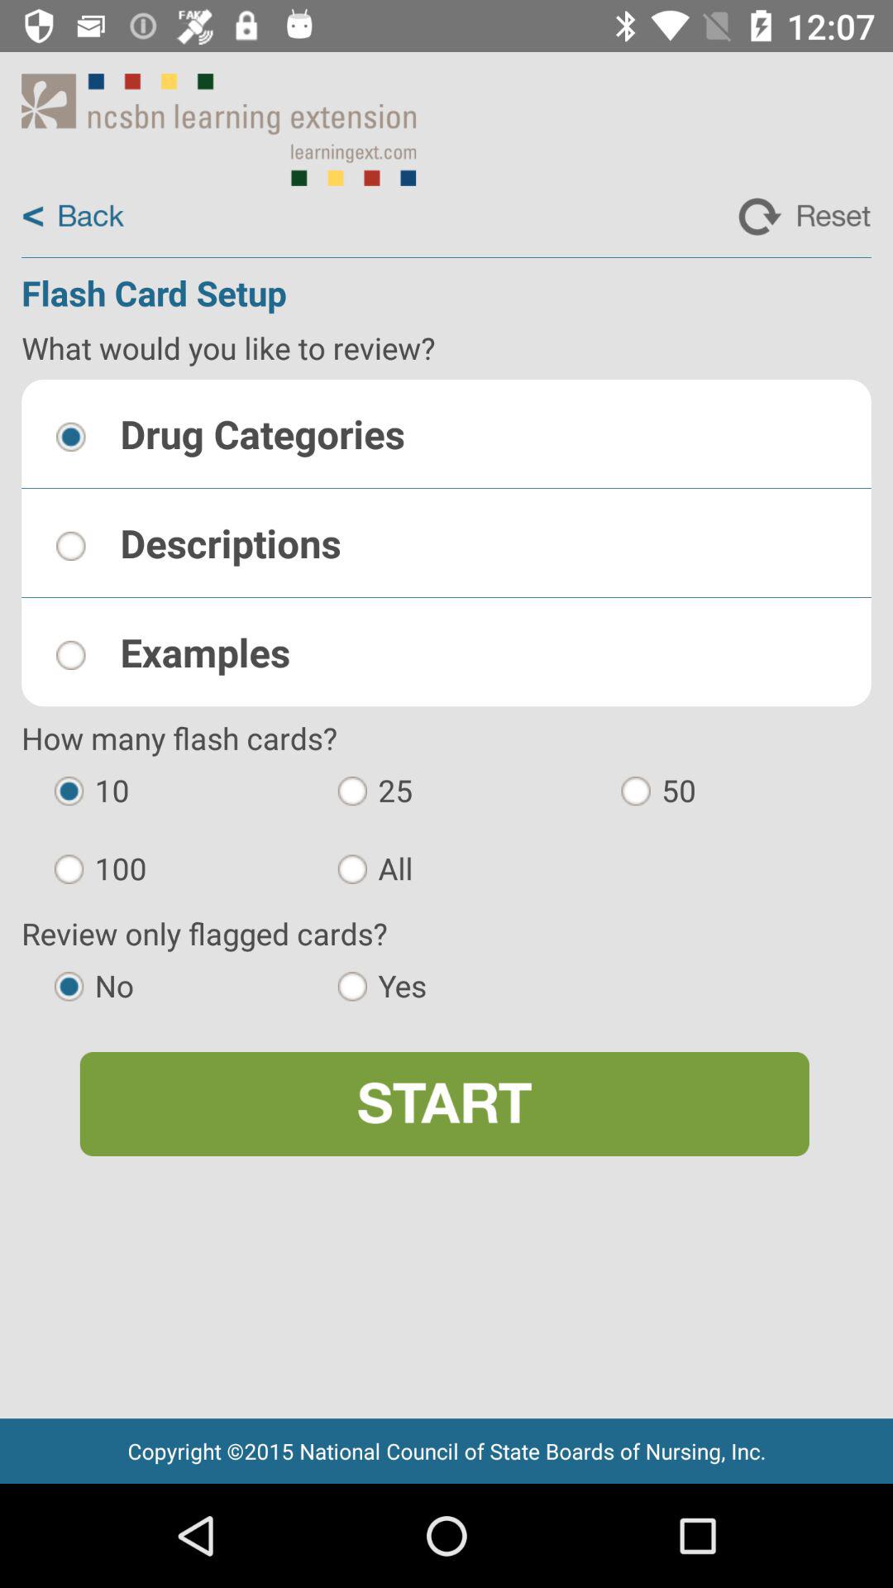 The image size is (893, 1588). Describe the element at coordinates (444, 1104) in the screenshot. I see `start option` at that location.